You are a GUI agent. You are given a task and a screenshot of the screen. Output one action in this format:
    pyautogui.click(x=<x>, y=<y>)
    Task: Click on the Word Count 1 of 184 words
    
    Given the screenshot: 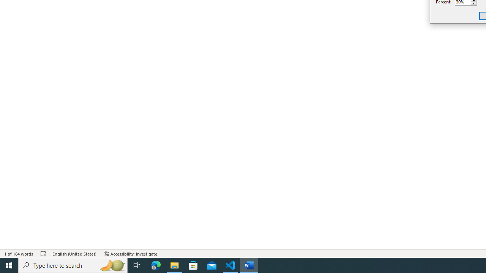 What is the action you would take?
    pyautogui.click(x=19, y=253)
    